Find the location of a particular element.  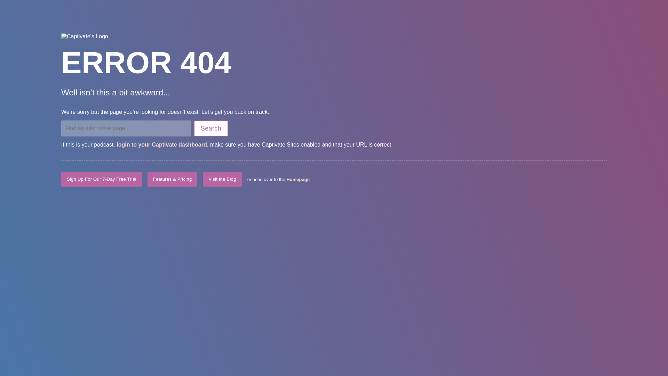

Sign Up For Our 7-Day Free Trial is located at coordinates (102, 179).